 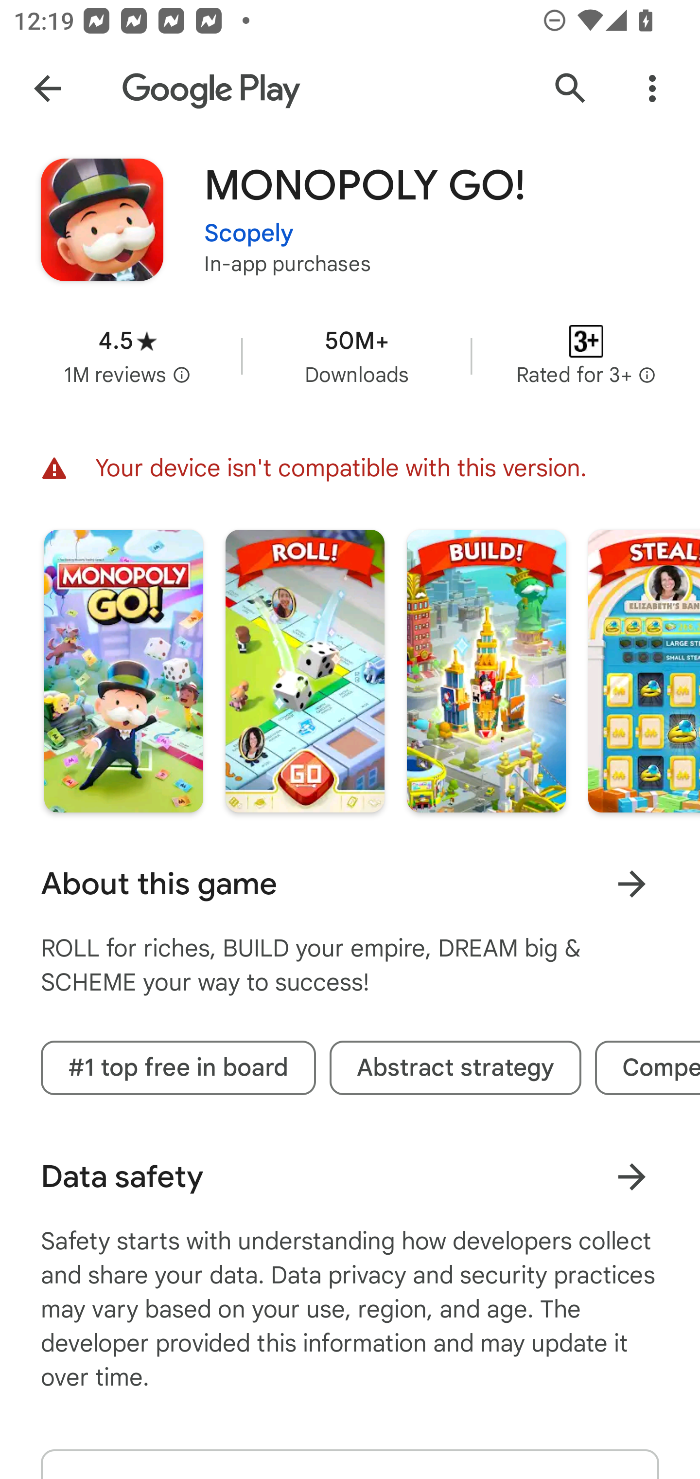 I want to click on Learn more about data safety, so click(x=631, y=1176).